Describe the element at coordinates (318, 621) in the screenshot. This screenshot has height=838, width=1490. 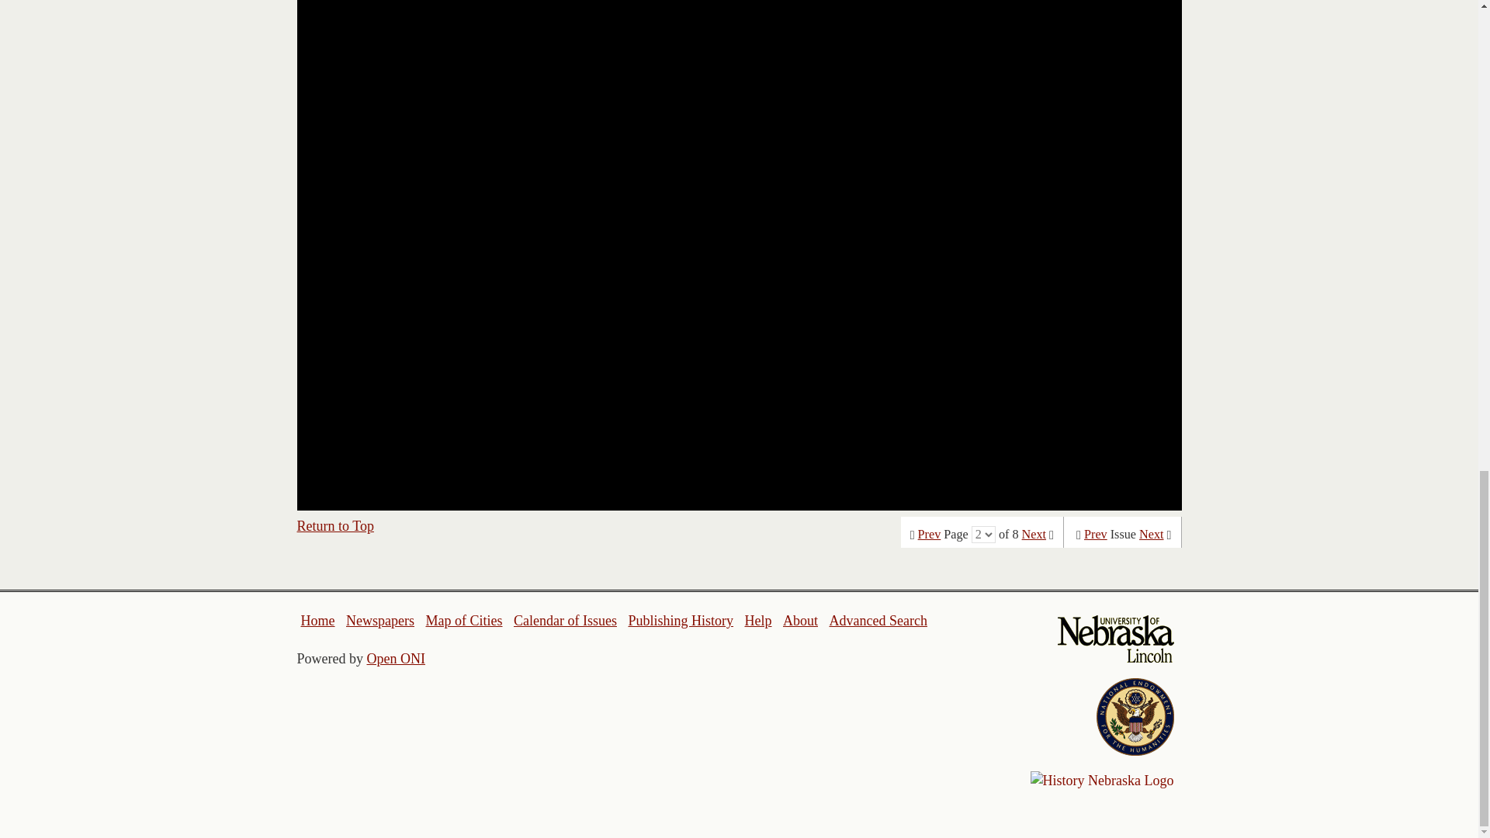
I see `Home` at that location.